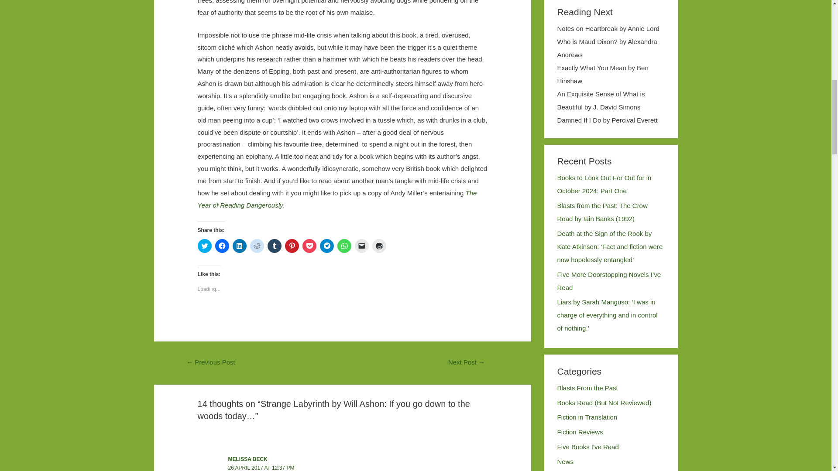 The image size is (838, 471). Describe the element at coordinates (247, 459) in the screenshot. I see `MELISSA BECK` at that location.